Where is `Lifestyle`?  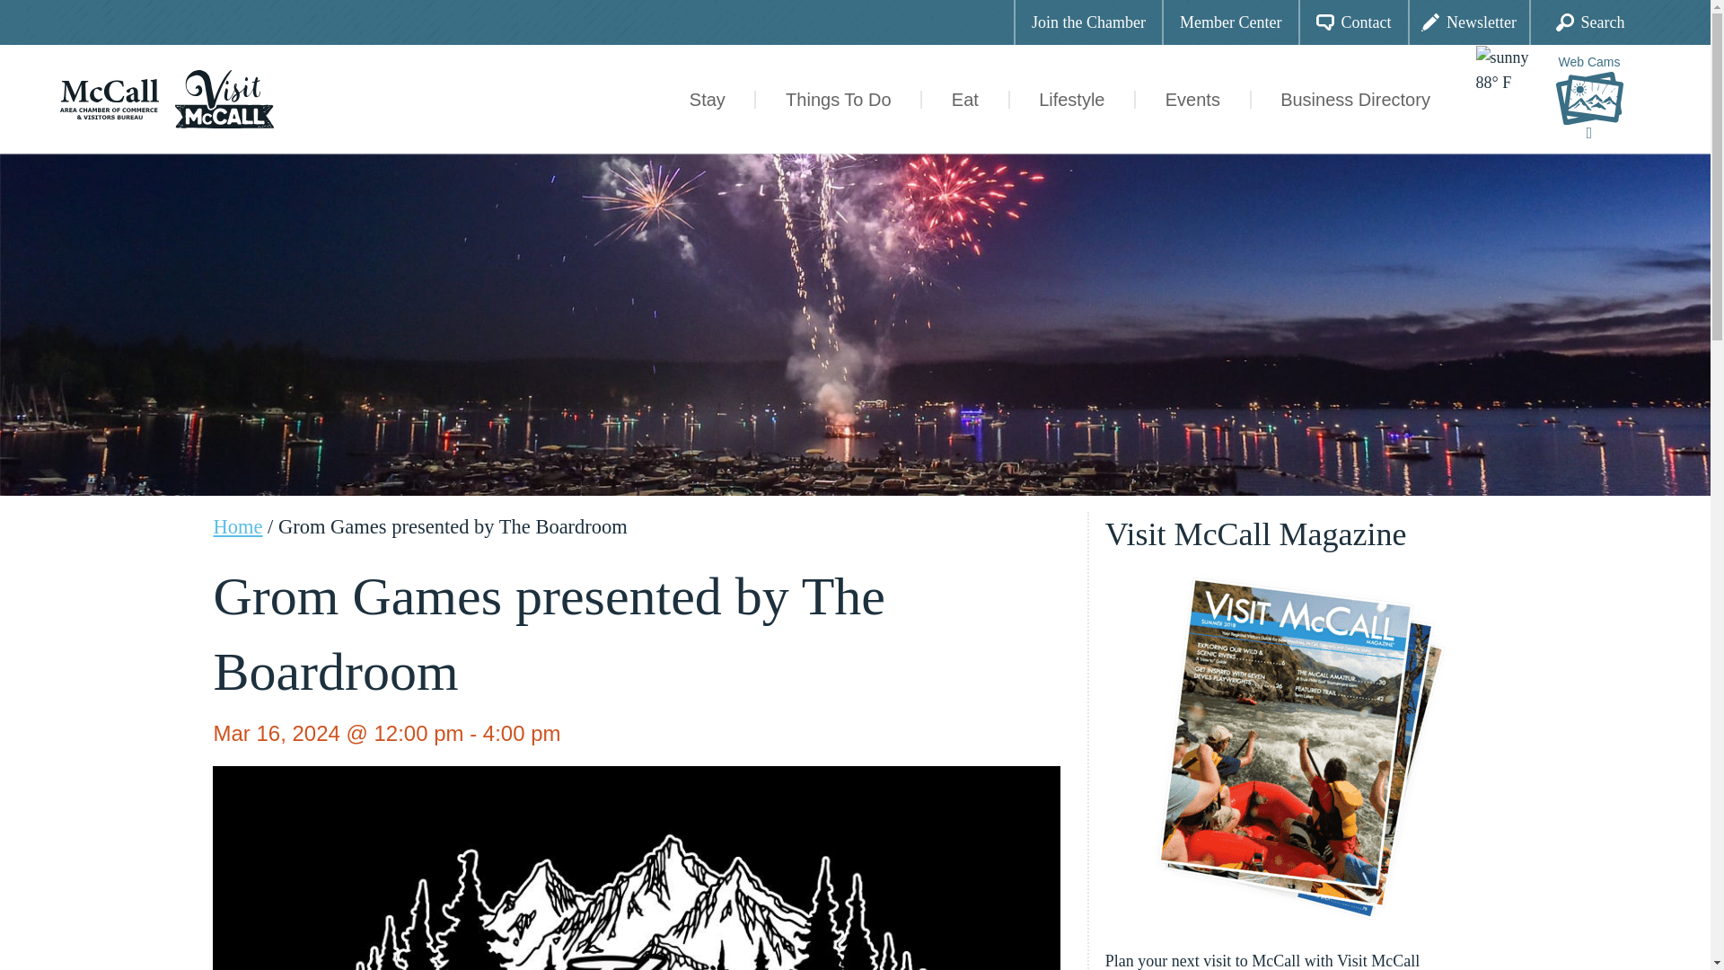
Lifestyle is located at coordinates (1071, 99).